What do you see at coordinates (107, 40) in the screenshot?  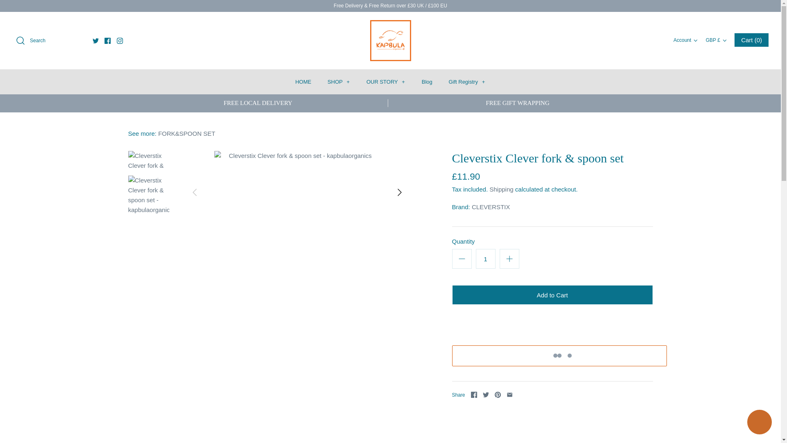 I see `Facebook` at bounding box center [107, 40].